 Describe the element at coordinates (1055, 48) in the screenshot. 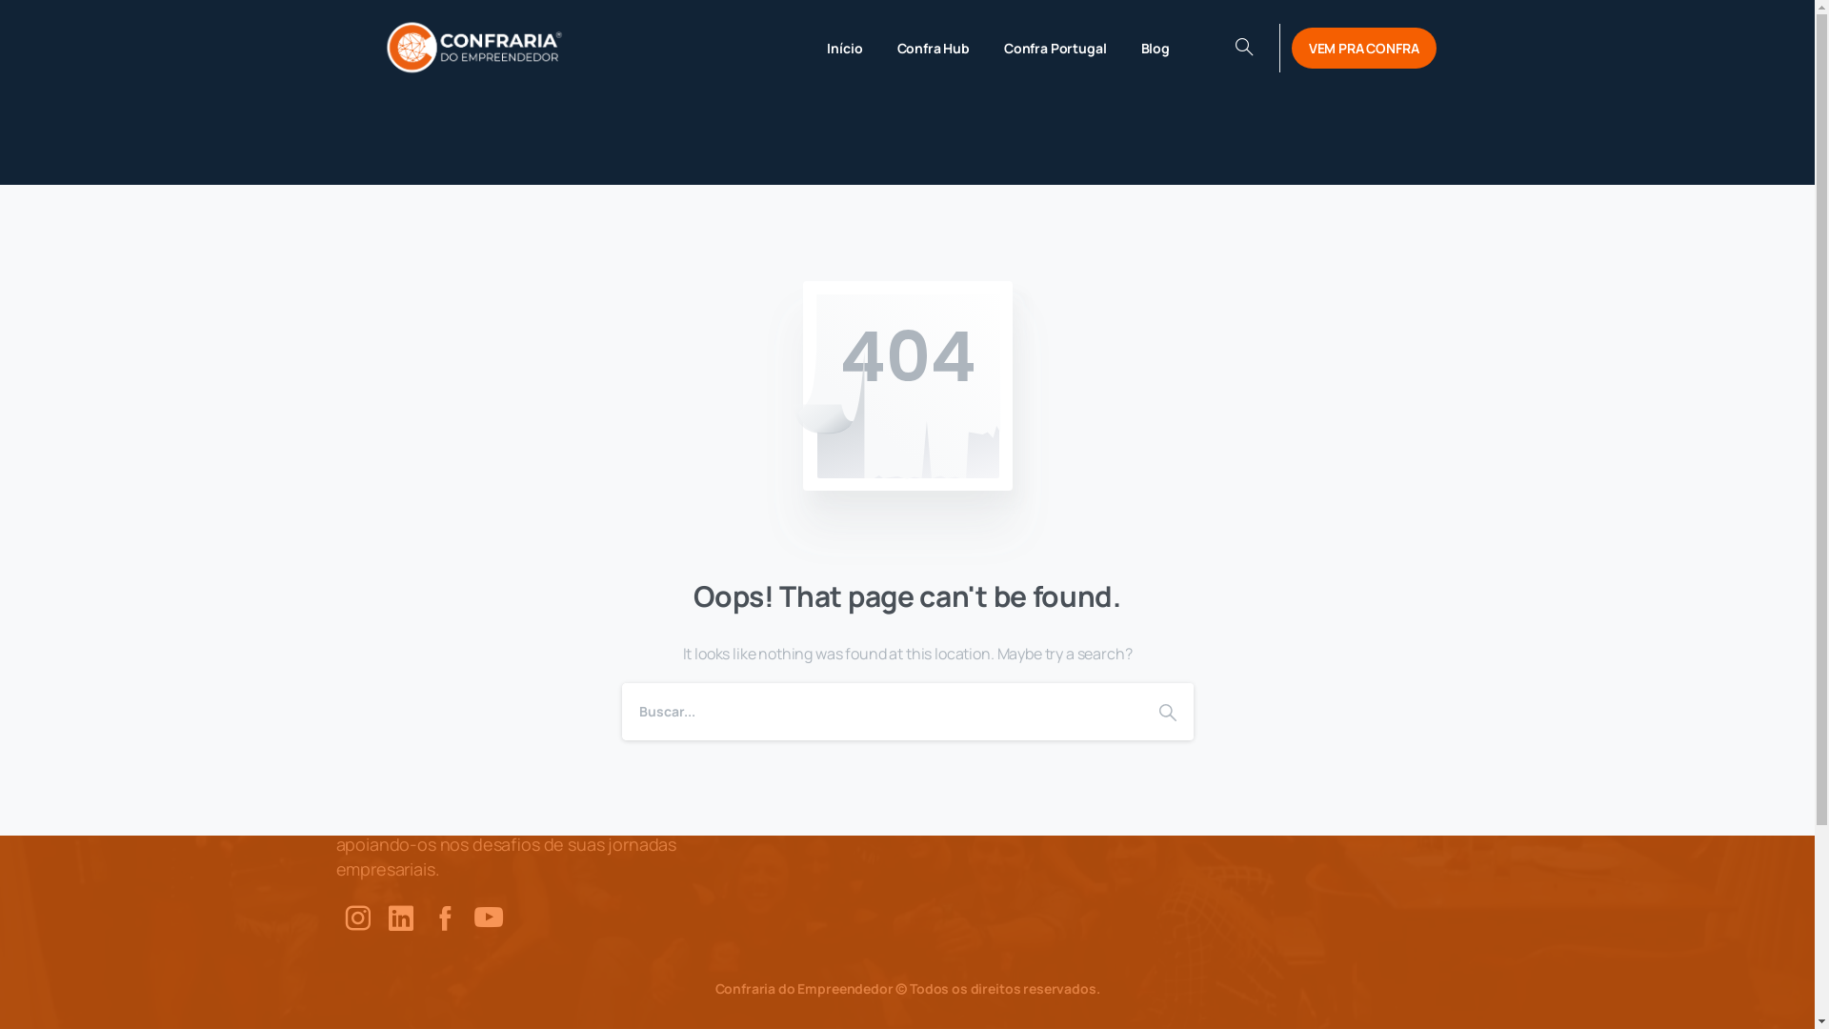

I see `Confra Portugal` at that location.